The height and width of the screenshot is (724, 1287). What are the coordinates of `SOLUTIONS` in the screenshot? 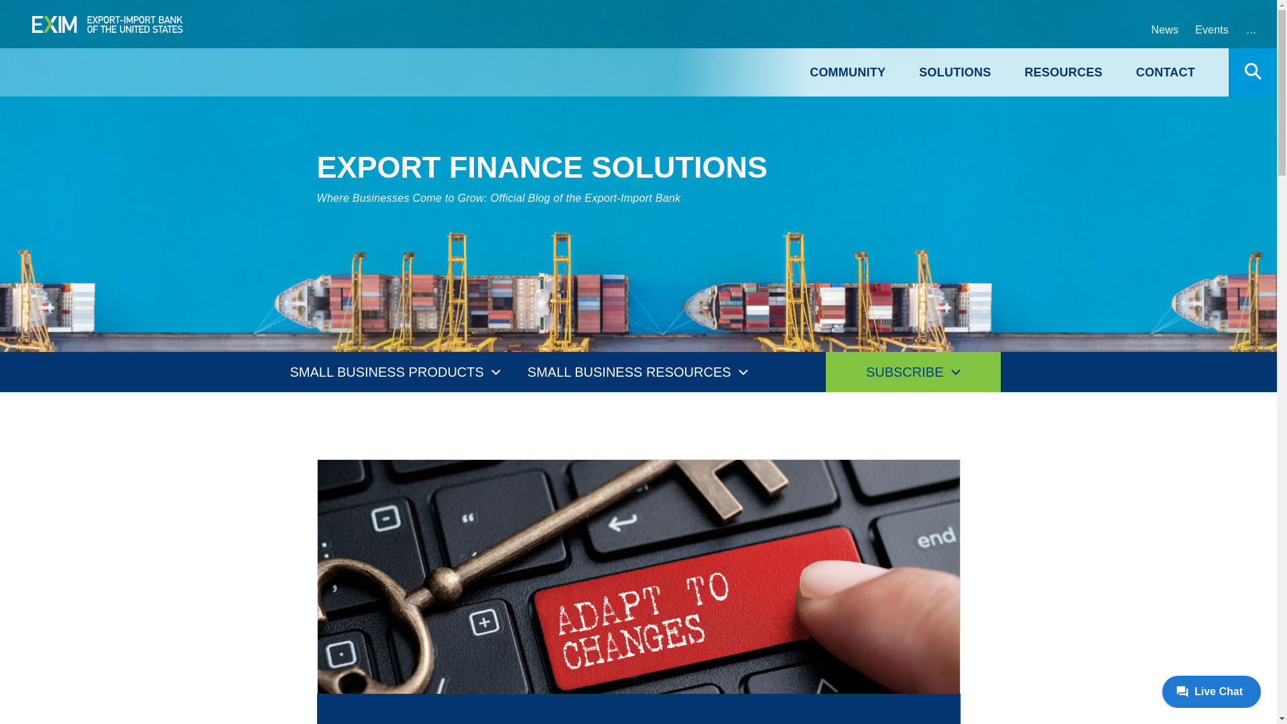 It's located at (955, 72).